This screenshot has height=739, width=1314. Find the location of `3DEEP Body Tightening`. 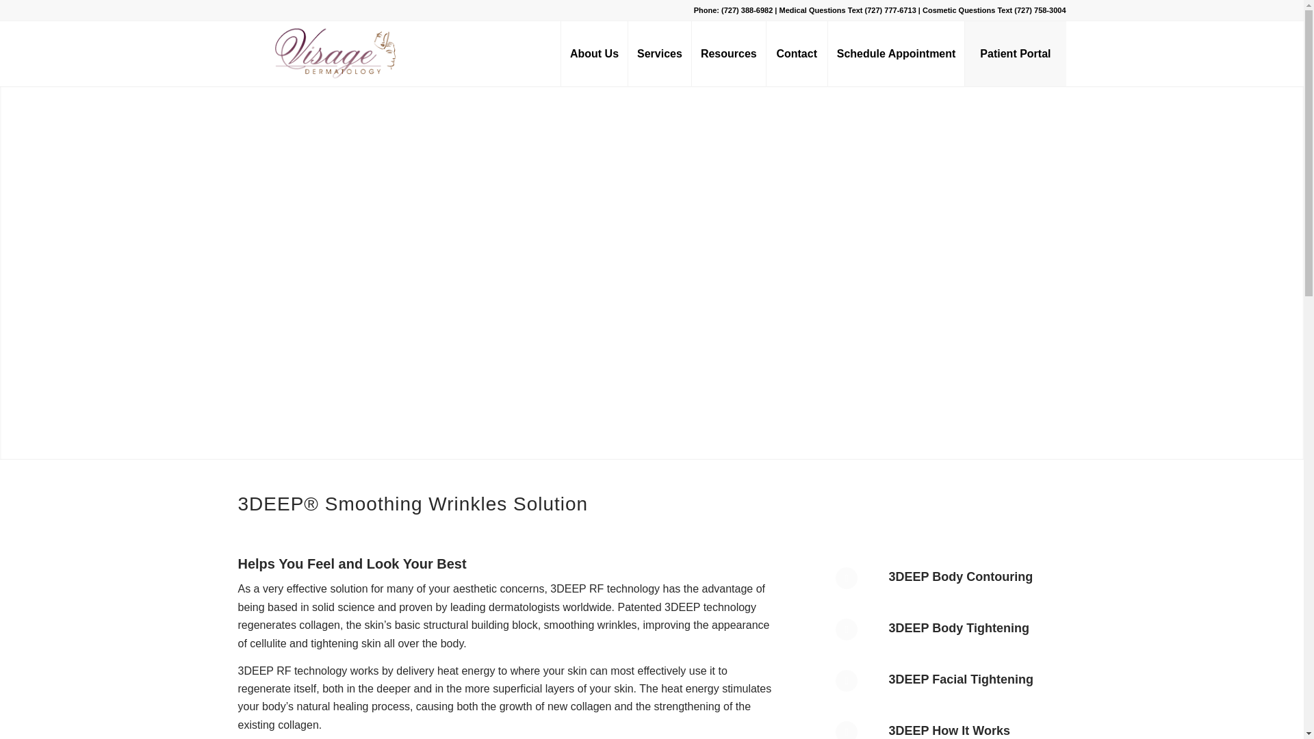

3DEEP Body Tightening is located at coordinates (959, 628).